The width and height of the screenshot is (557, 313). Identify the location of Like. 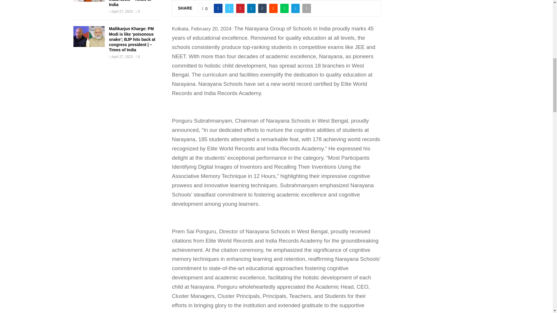
(205, 8).